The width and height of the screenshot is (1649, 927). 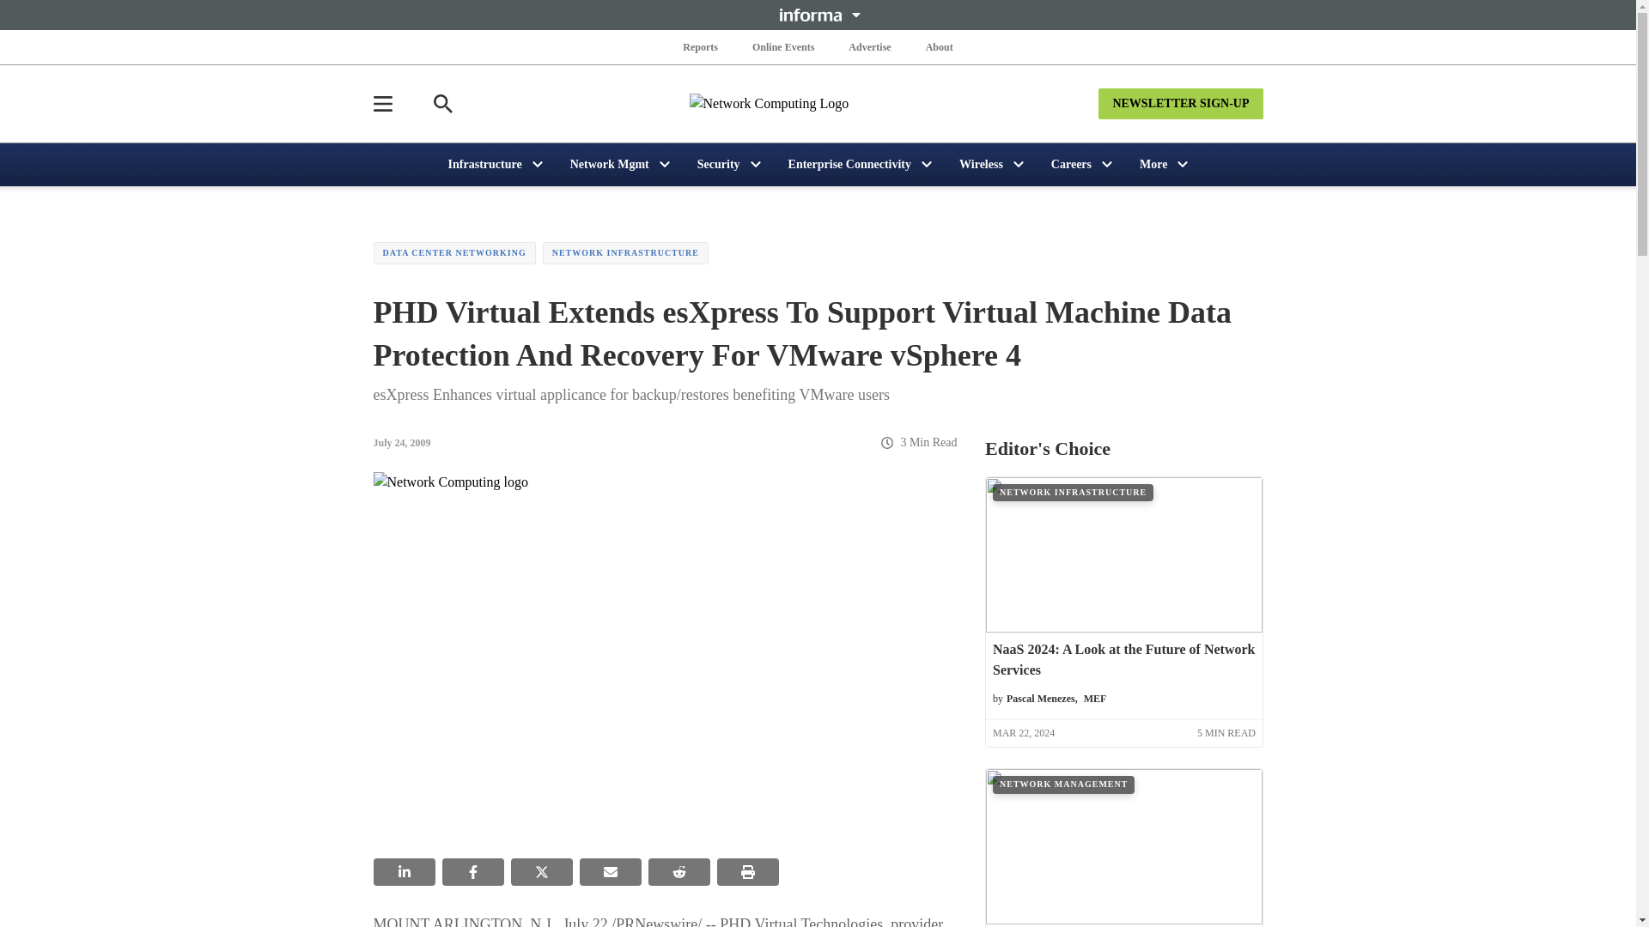 I want to click on About, so click(x=939, y=46).